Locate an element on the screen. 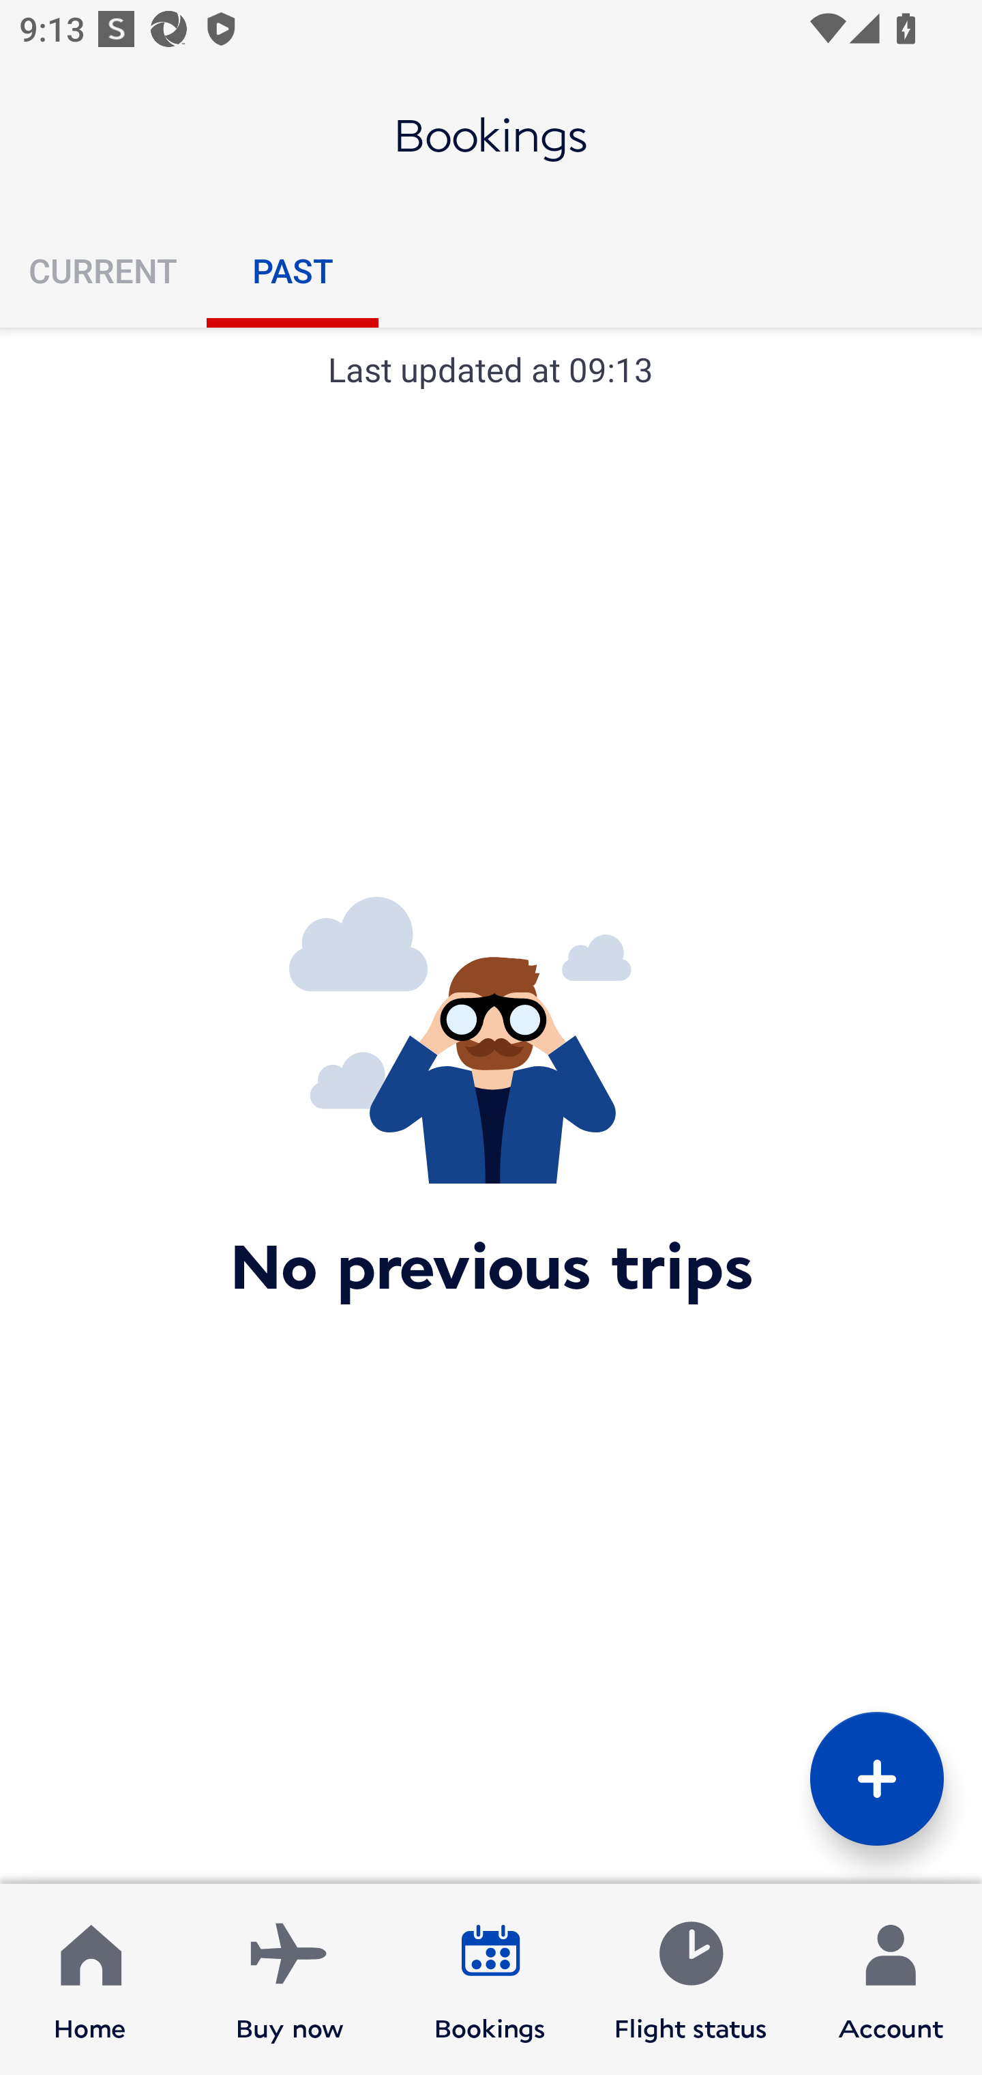 The height and width of the screenshot is (2075, 982). Account is located at coordinates (891, 1979).